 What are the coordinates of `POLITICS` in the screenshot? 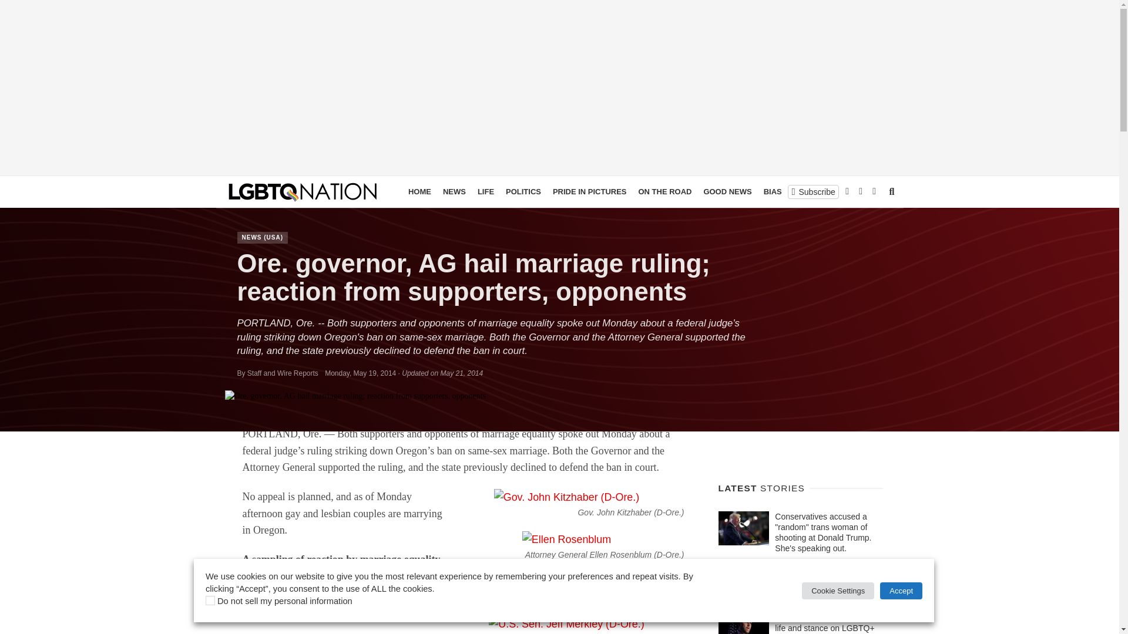 It's located at (523, 192).